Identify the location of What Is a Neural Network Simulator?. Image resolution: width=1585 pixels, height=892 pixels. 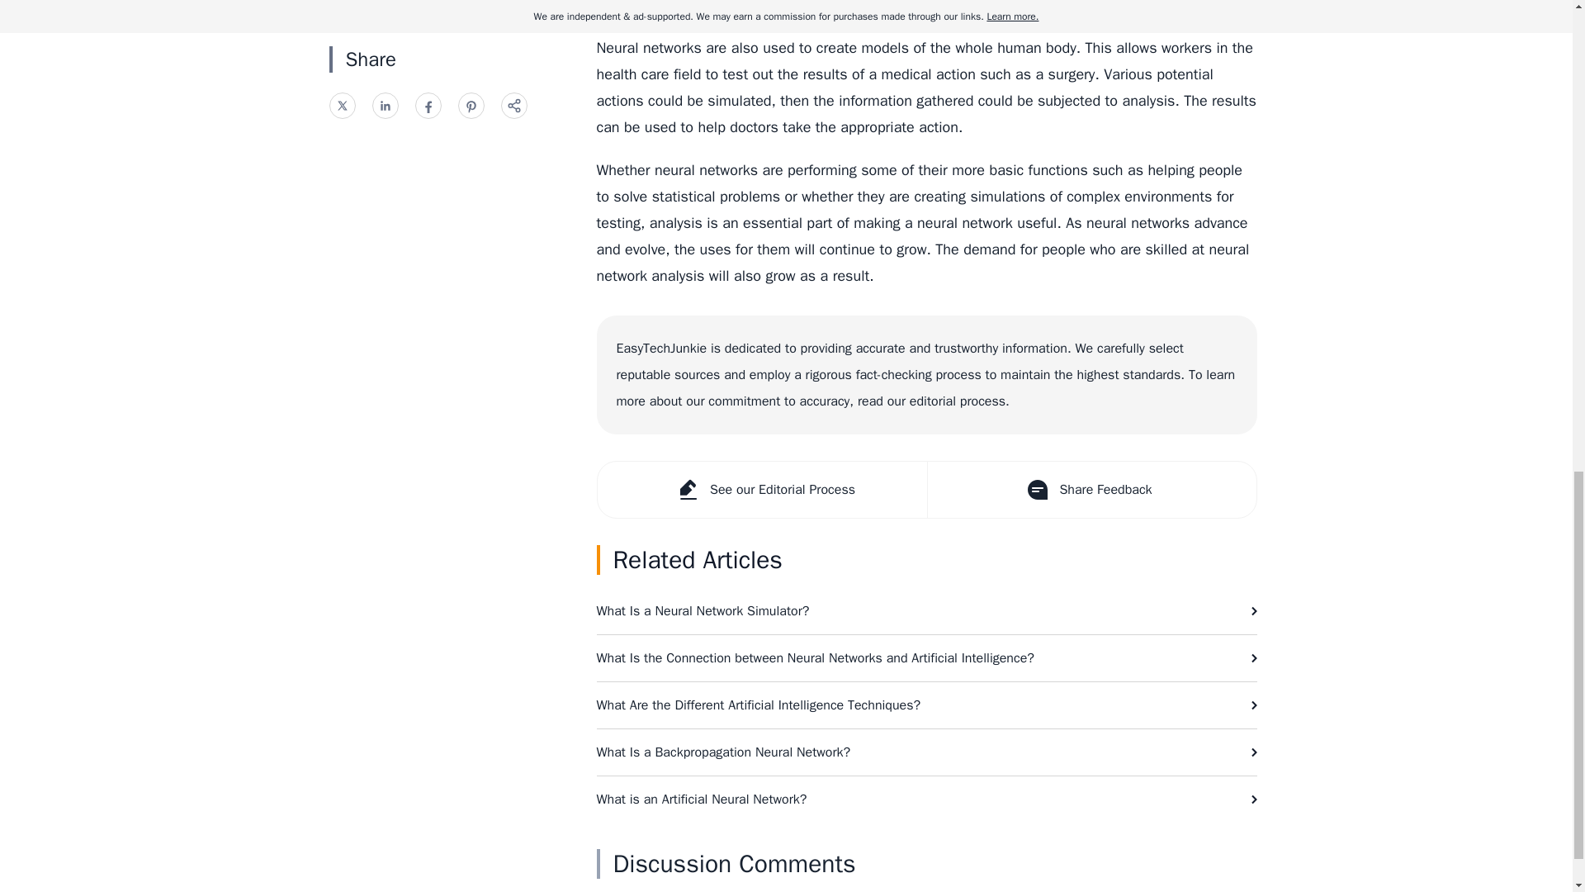
(926, 610).